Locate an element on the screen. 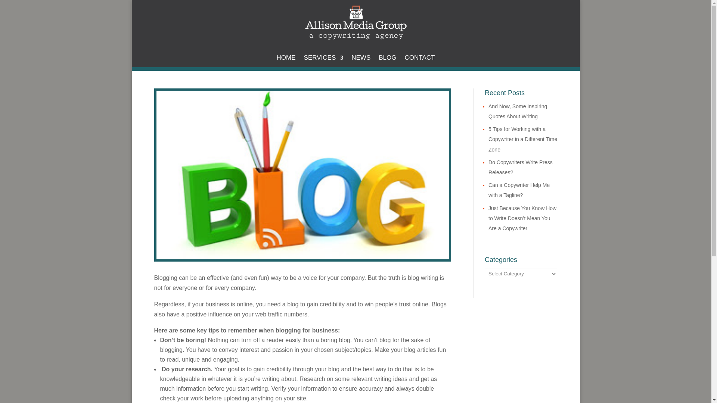 The height and width of the screenshot is (403, 717). And Now, Some Inspiring Quotes About Writing is located at coordinates (518, 111).